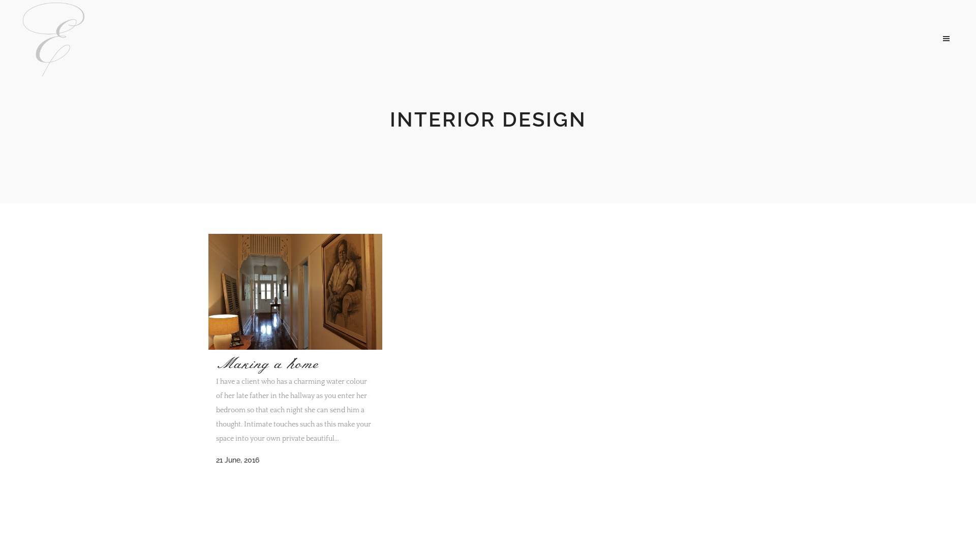 This screenshot has height=549, width=976. I want to click on  , so click(946, 38).